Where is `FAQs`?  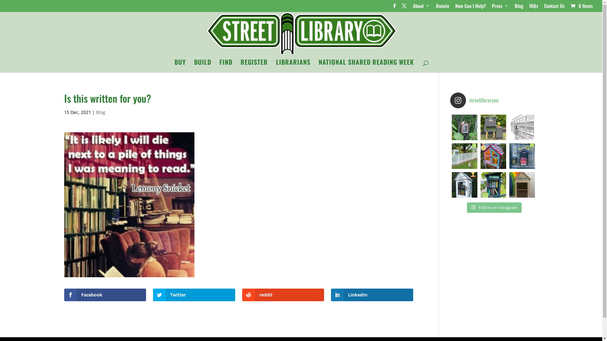 FAQs is located at coordinates (534, 8).